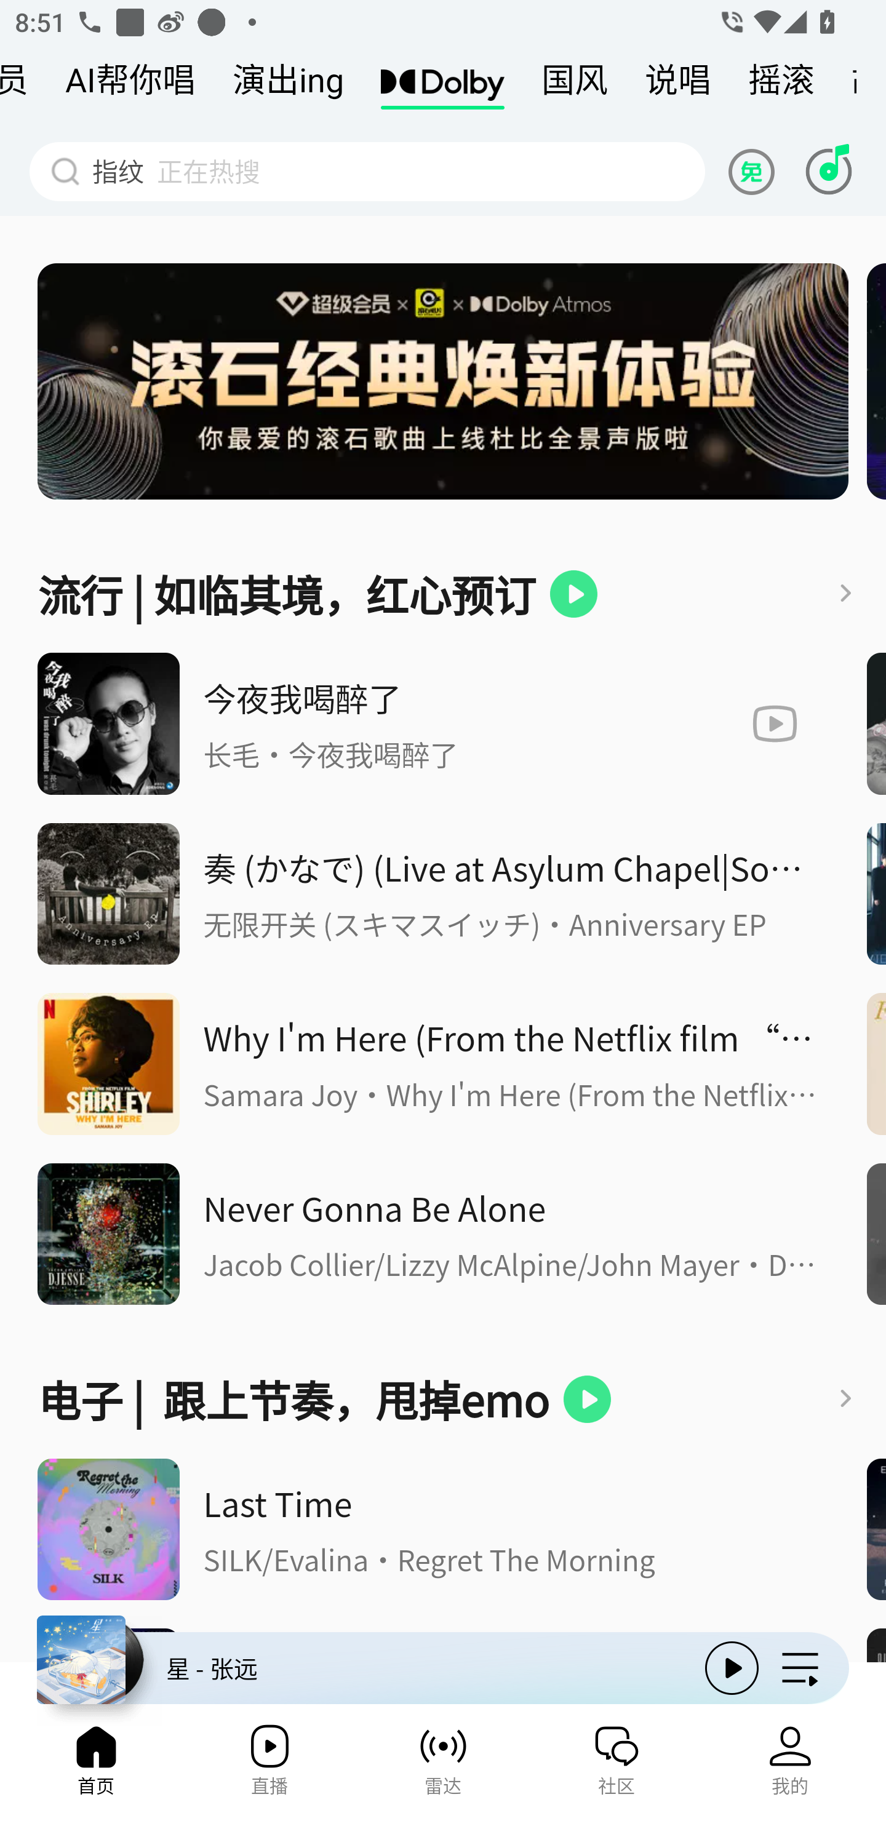  Describe the element at coordinates (678, 85) in the screenshot. I see `说唱` at that location.